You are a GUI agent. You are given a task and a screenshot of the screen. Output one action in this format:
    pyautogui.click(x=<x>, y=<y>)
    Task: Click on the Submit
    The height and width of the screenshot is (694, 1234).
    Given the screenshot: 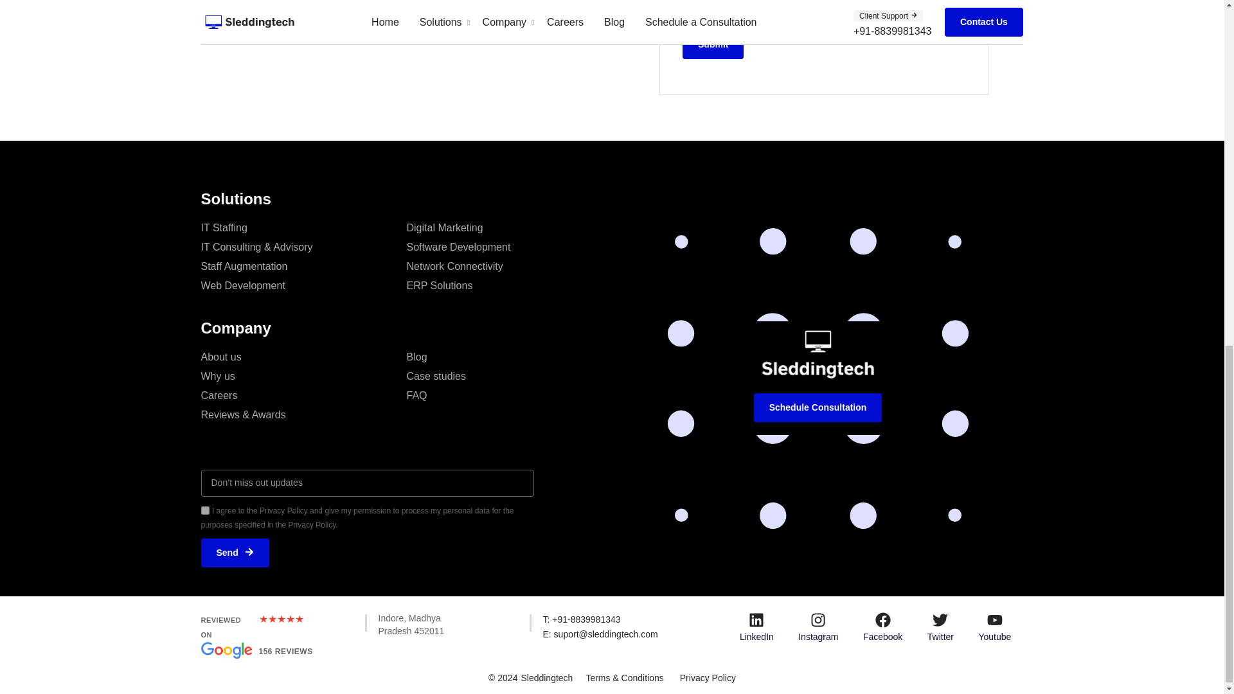 What is the action you would take?
    pyautogui.click(x=509, y=386)
    